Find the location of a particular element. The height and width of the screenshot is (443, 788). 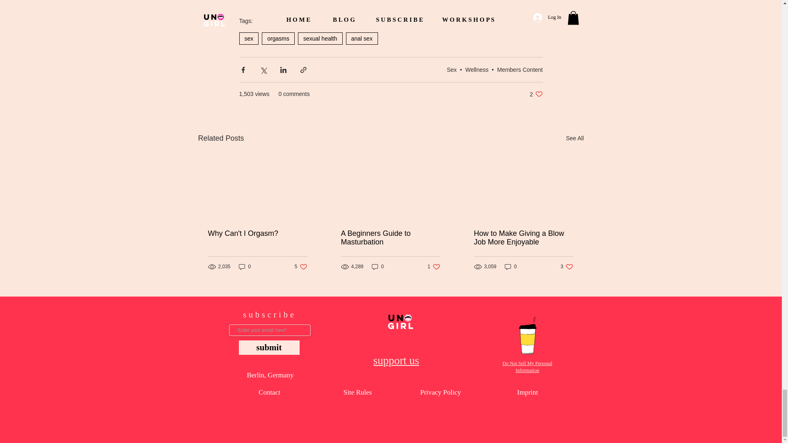

Wellness is located at coordinates (477, 70).